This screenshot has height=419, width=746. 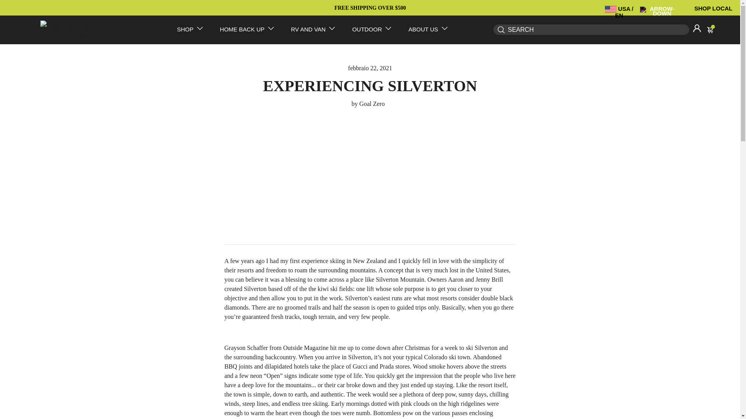 What do you see at coordinates (713, 8) in the screenshot?
I see `SHOP LOCAL` at bounding box center [713, 8].